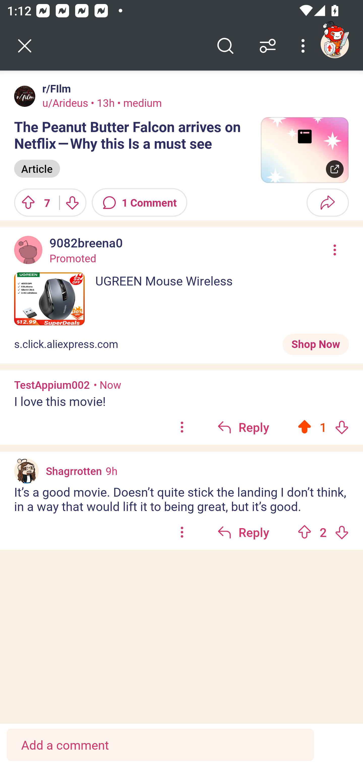 The image size is (363, 766). Describe the element at coordinates (243, 532) in the screenshot. I see `Reply` at that location.